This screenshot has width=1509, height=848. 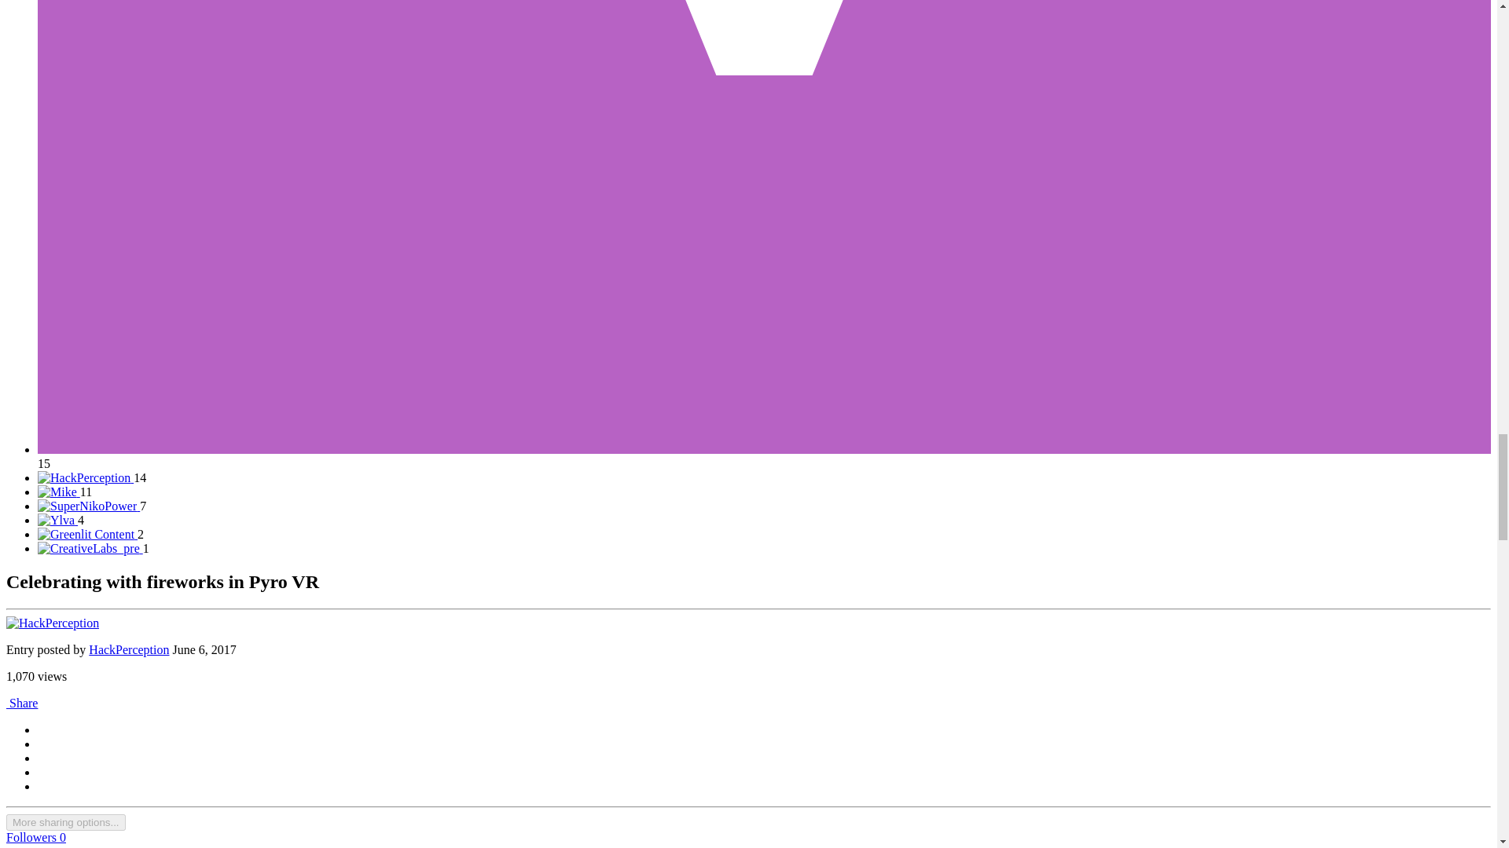 I want to click on SuperNikoPower, so click(x=92, y=506).